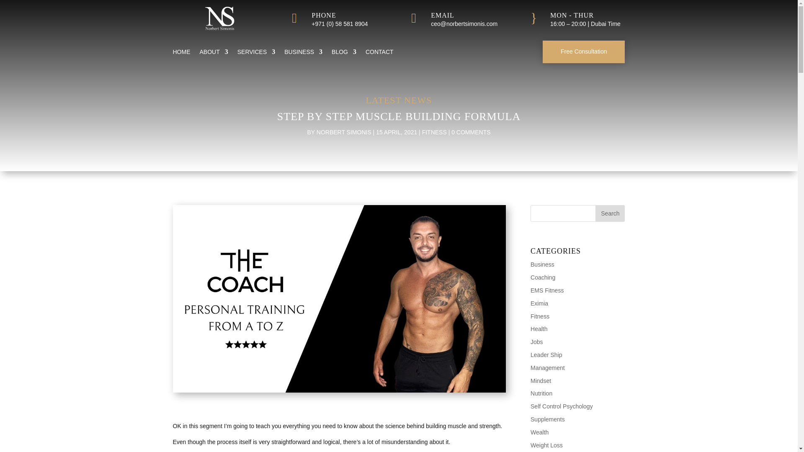 This screenshot has width=804, height=452. I want to click on BLOG, so click(343, 54).